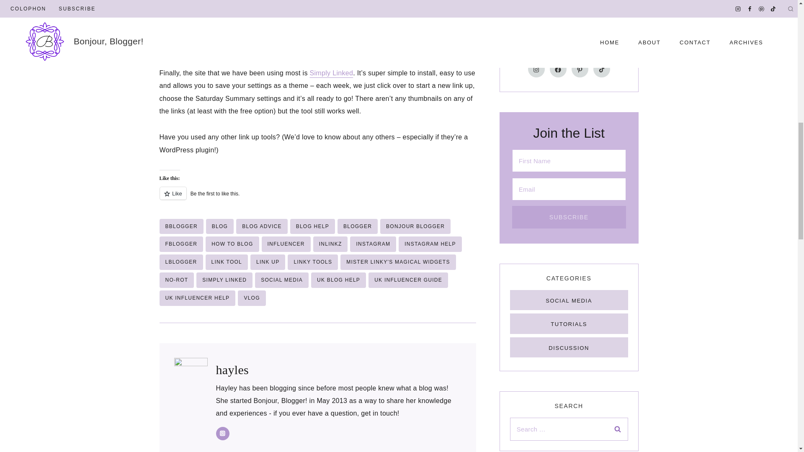 The height and width of the screenshot is (452, 804). I want to click on HOW TO BLOG, so click(232, 244).